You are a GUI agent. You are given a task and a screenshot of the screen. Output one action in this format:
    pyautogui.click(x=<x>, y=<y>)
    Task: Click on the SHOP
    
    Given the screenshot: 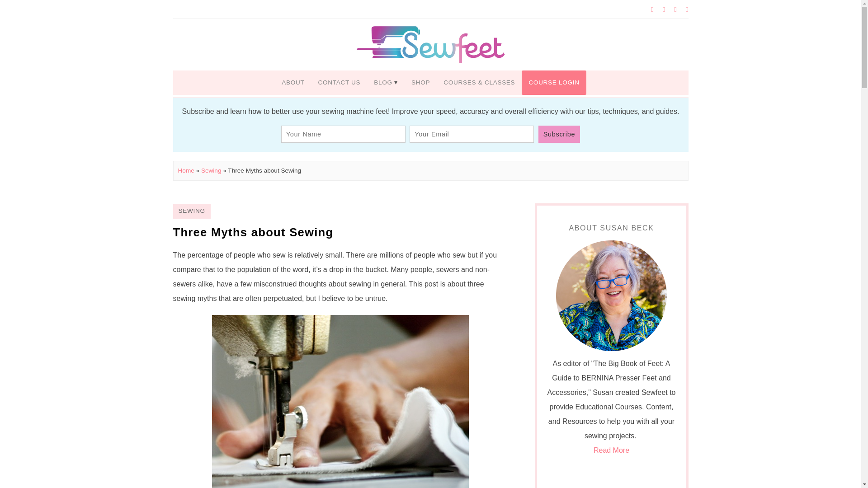 What is the action you would take?
    pyautogui.click(x=420, y=82)
    